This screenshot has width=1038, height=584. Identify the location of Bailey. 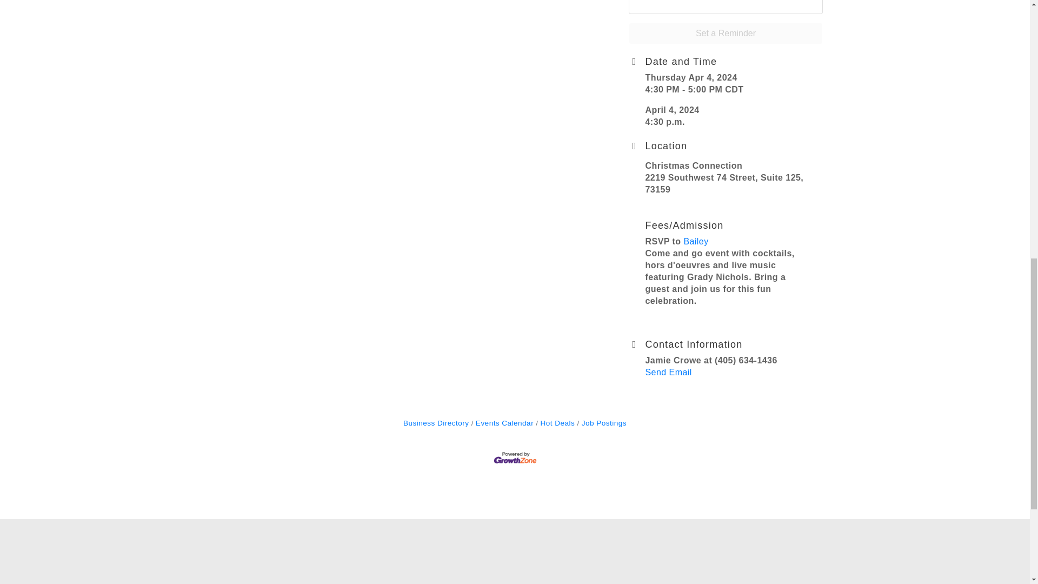
(695, 241).